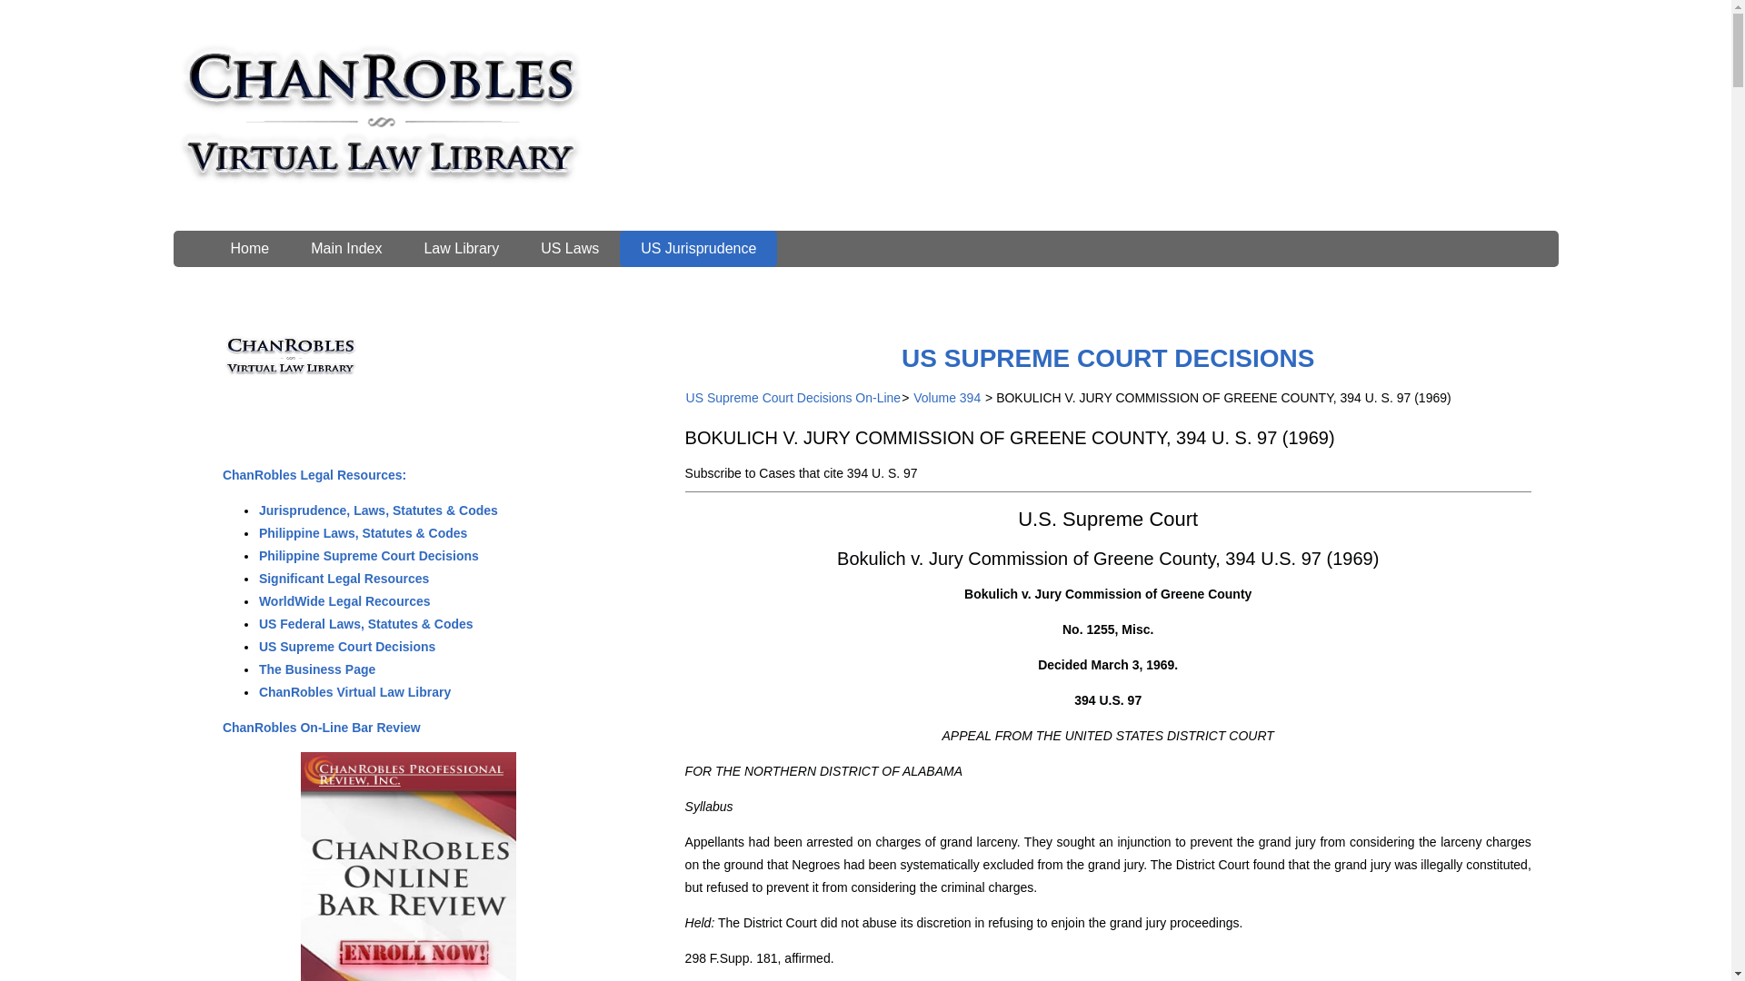 Image resolution: width=1745 pixels, height=981 pixels. What do you see at coordinates (344, 601) in the screenshot?
I see `WorldWide Legal Recources` at bounding box center [344, 601].